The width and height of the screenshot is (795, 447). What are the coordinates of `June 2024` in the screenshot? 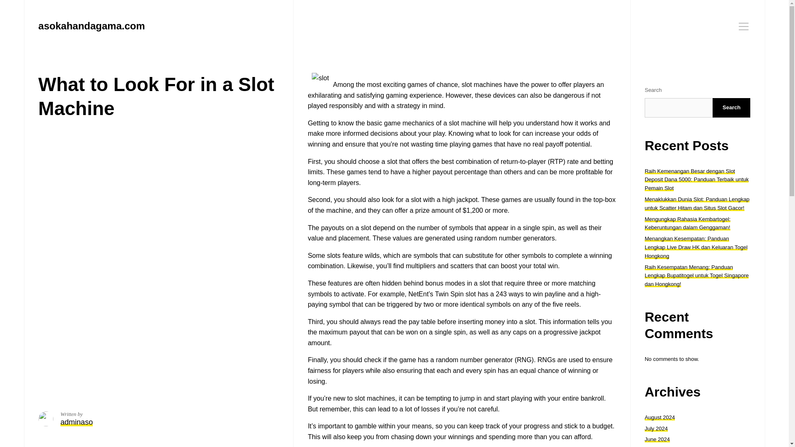 It's located at (658, 440).